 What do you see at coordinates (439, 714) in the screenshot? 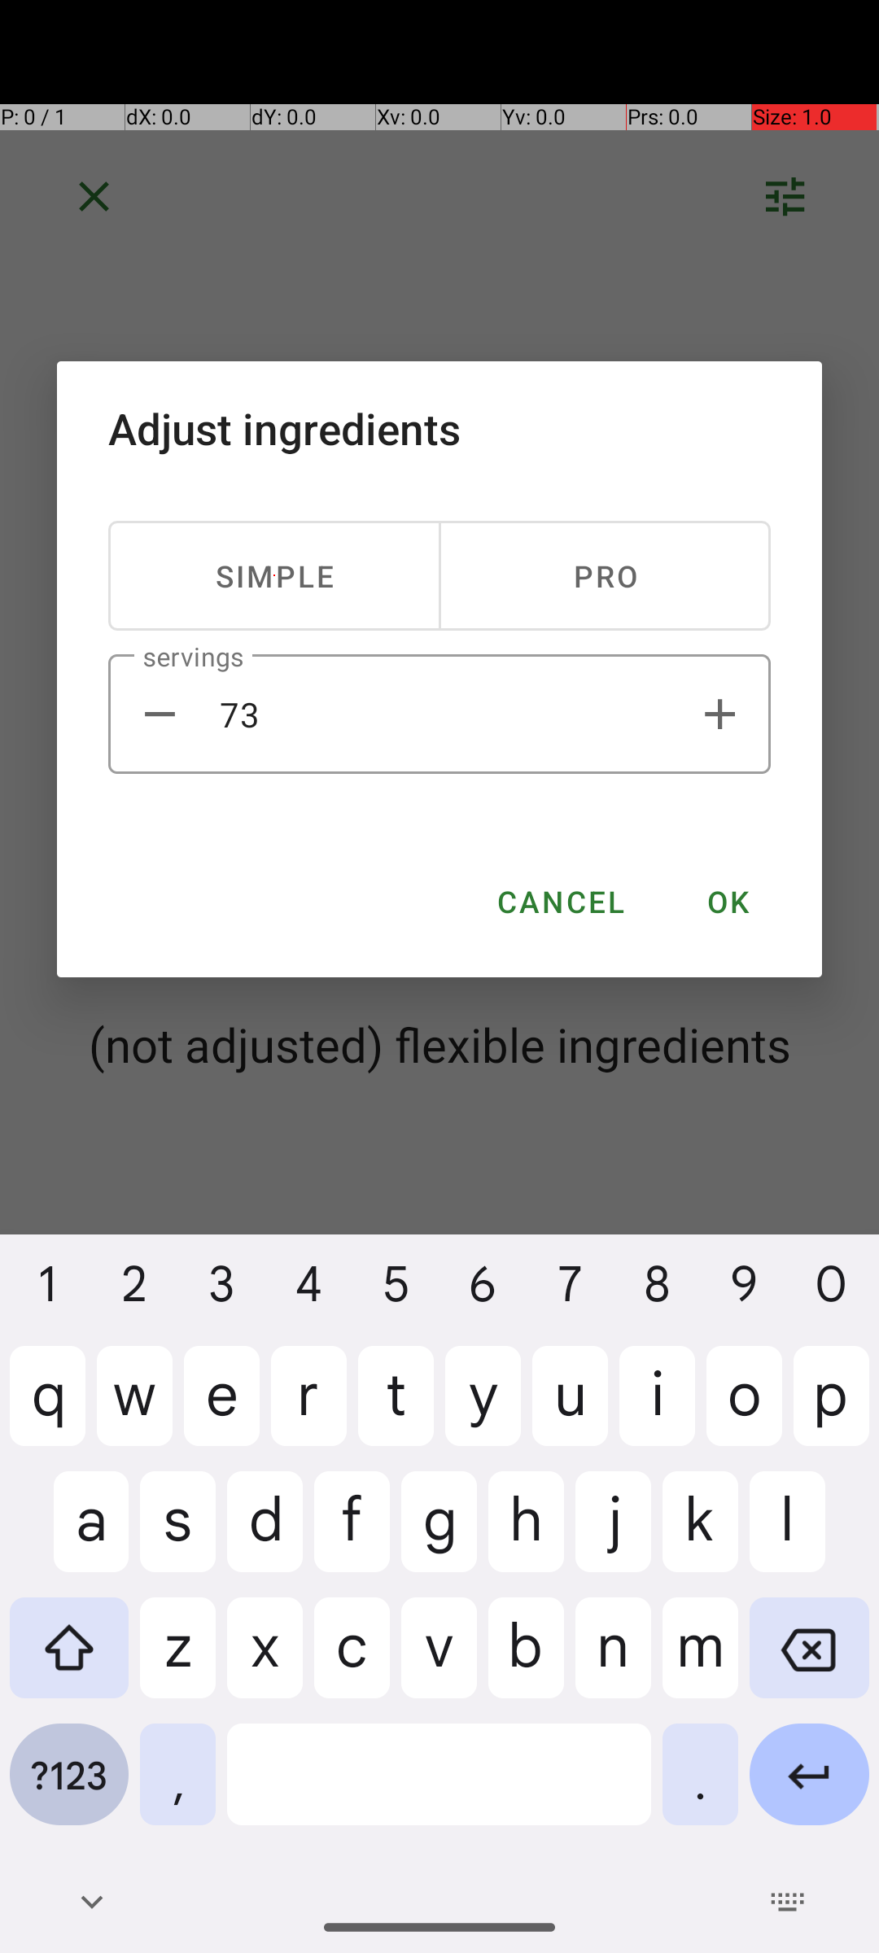
I see `73` at bounding box center [439, 714].